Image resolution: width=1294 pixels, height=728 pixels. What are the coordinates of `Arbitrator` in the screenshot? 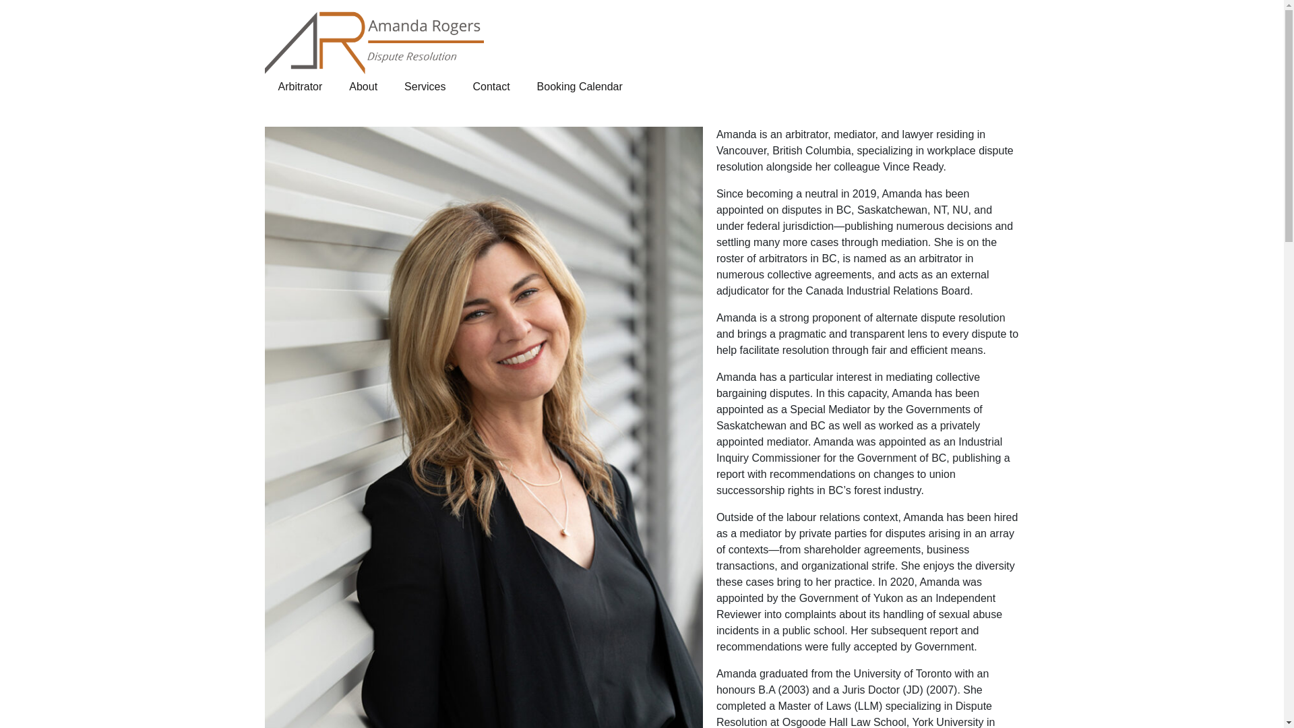 It's located at (300, 87).